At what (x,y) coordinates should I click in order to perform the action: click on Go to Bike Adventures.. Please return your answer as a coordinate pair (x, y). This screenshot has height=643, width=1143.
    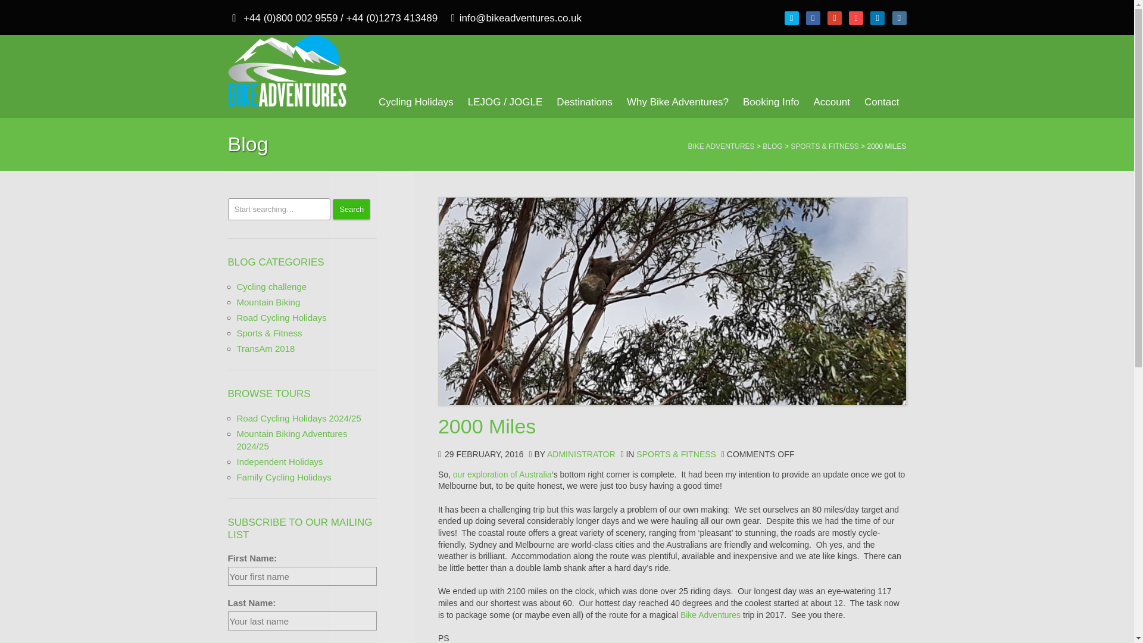
    Looking at the image, I should click on (721, 146).